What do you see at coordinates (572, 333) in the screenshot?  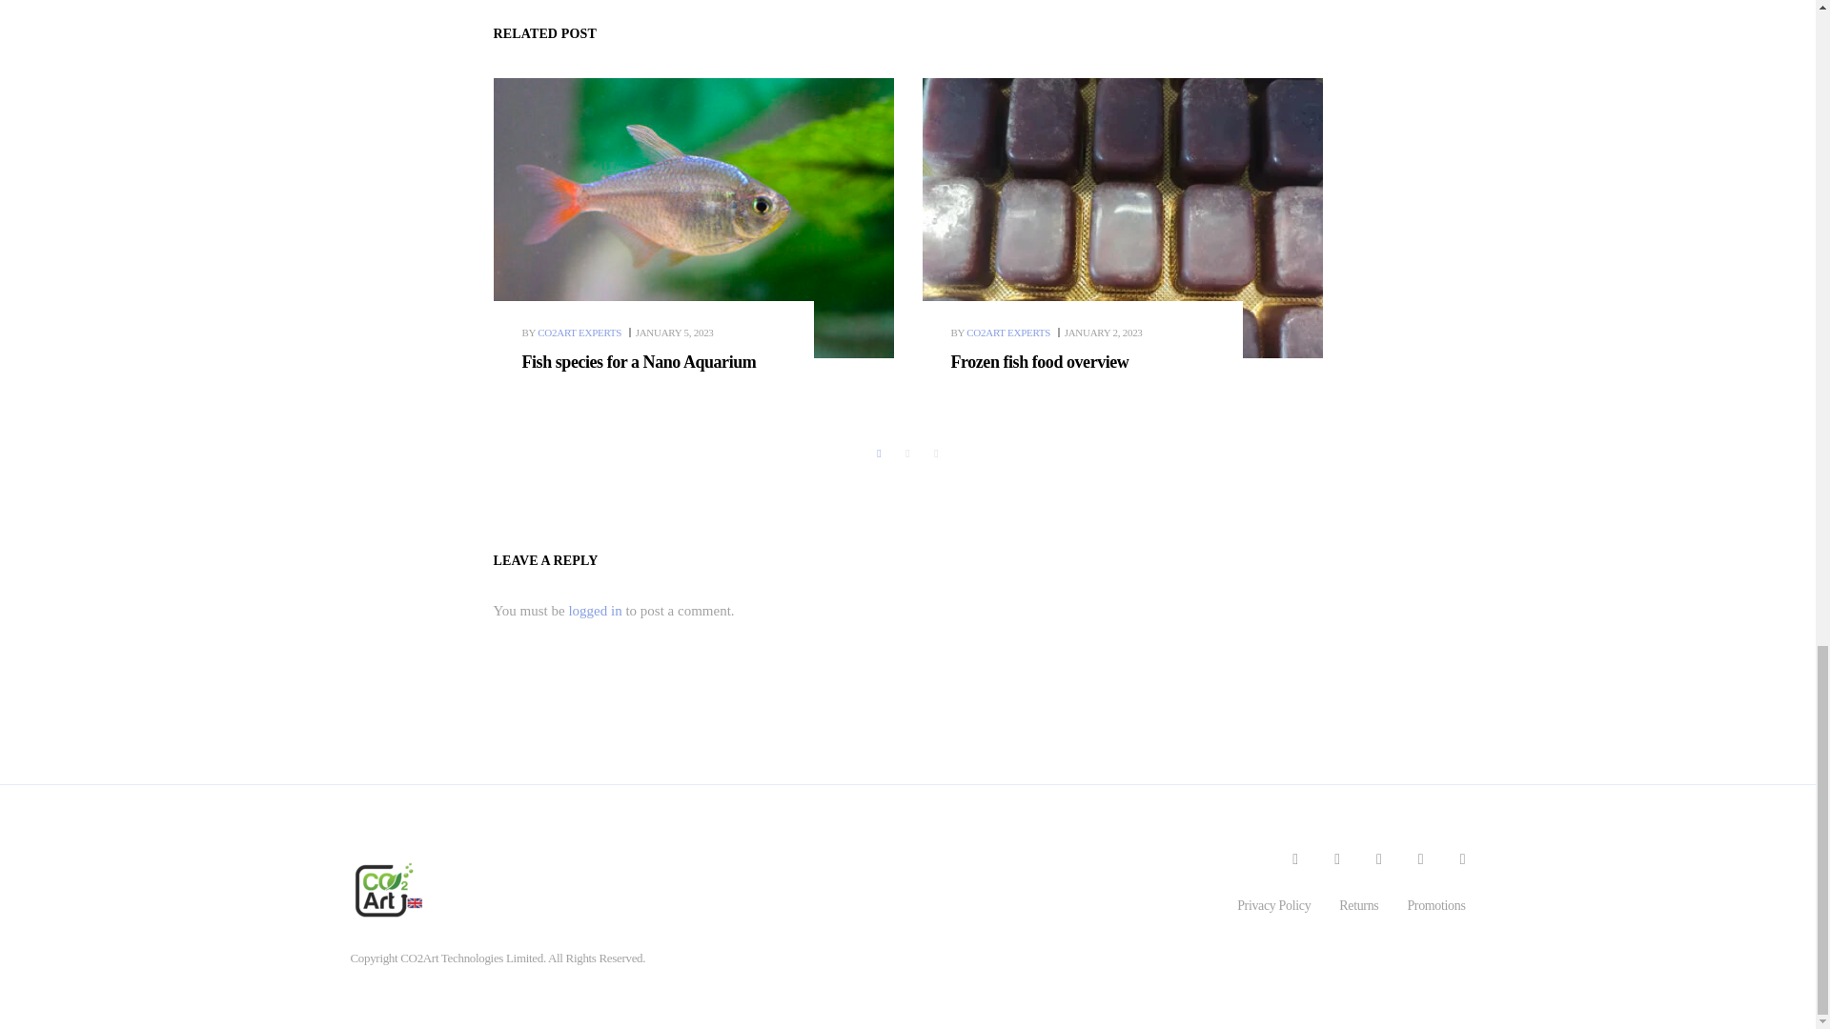 I see `BY CO2ART EXPERTS` at bounding box center [572, 333].